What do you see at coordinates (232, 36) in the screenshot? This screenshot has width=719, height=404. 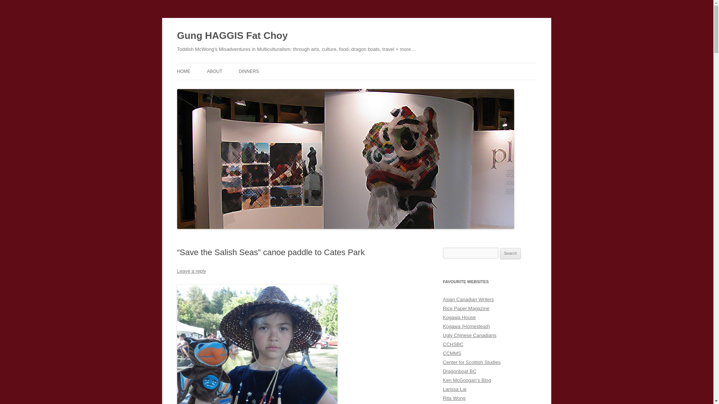 I see `Gung HAGGIS Fat Choy` at bounding box center [232, 36].